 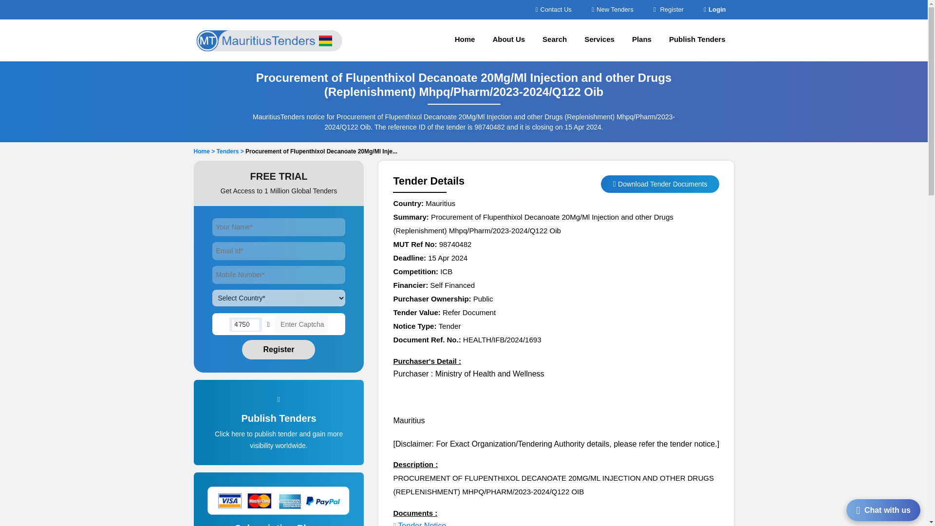 I want to click on New Tenders, so click(x=612, y=9).